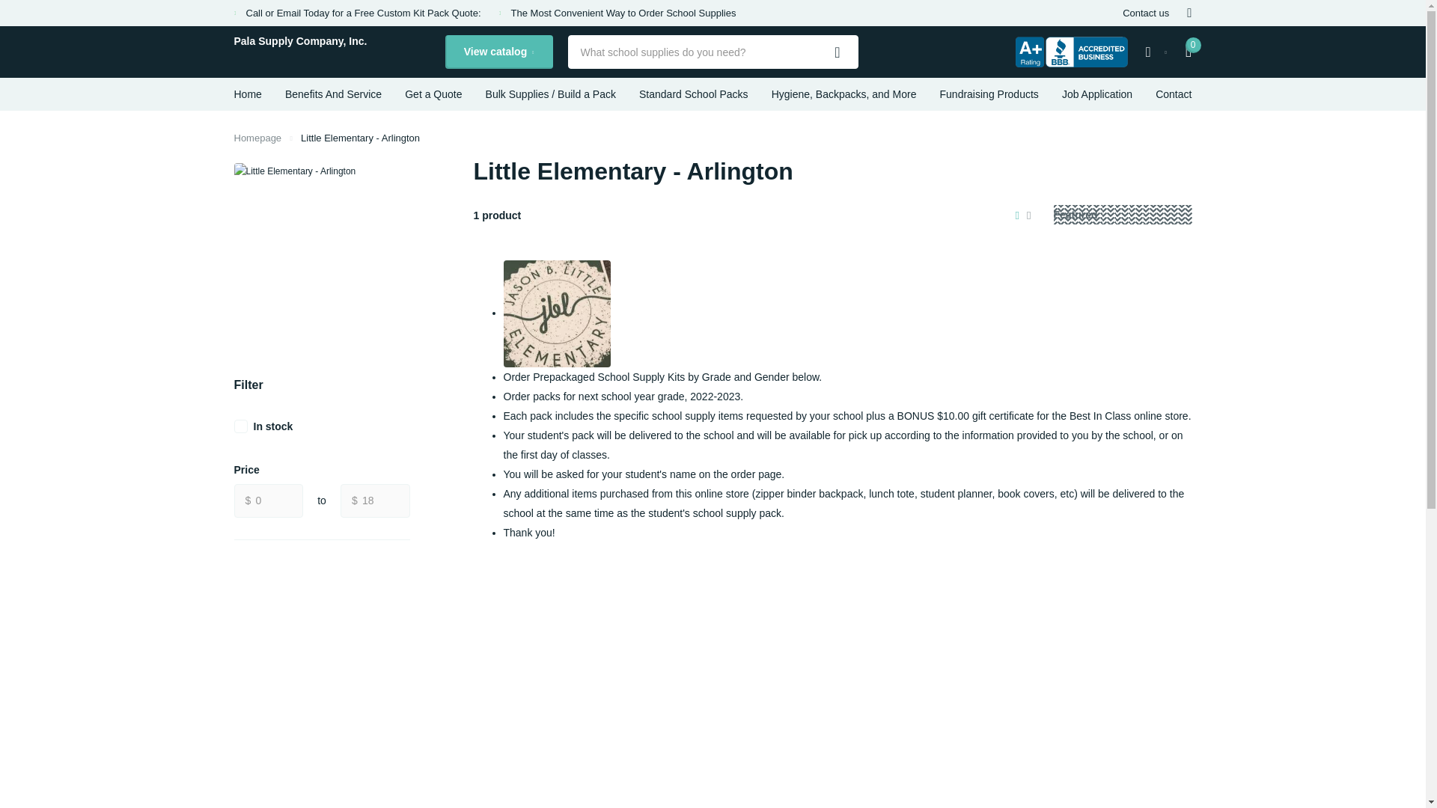 The width and height of the screenshot is (1437, 808). What do you see at coordinates (433, 94) in the screenshot?
I see `Get a Quote` at bounding box center [433, 94].